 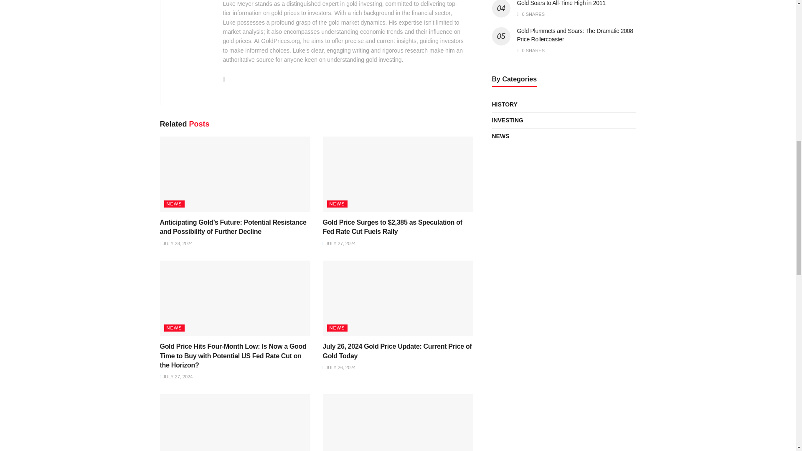 I want to click on JULY 28, 2024, so click(x=176, y=243).